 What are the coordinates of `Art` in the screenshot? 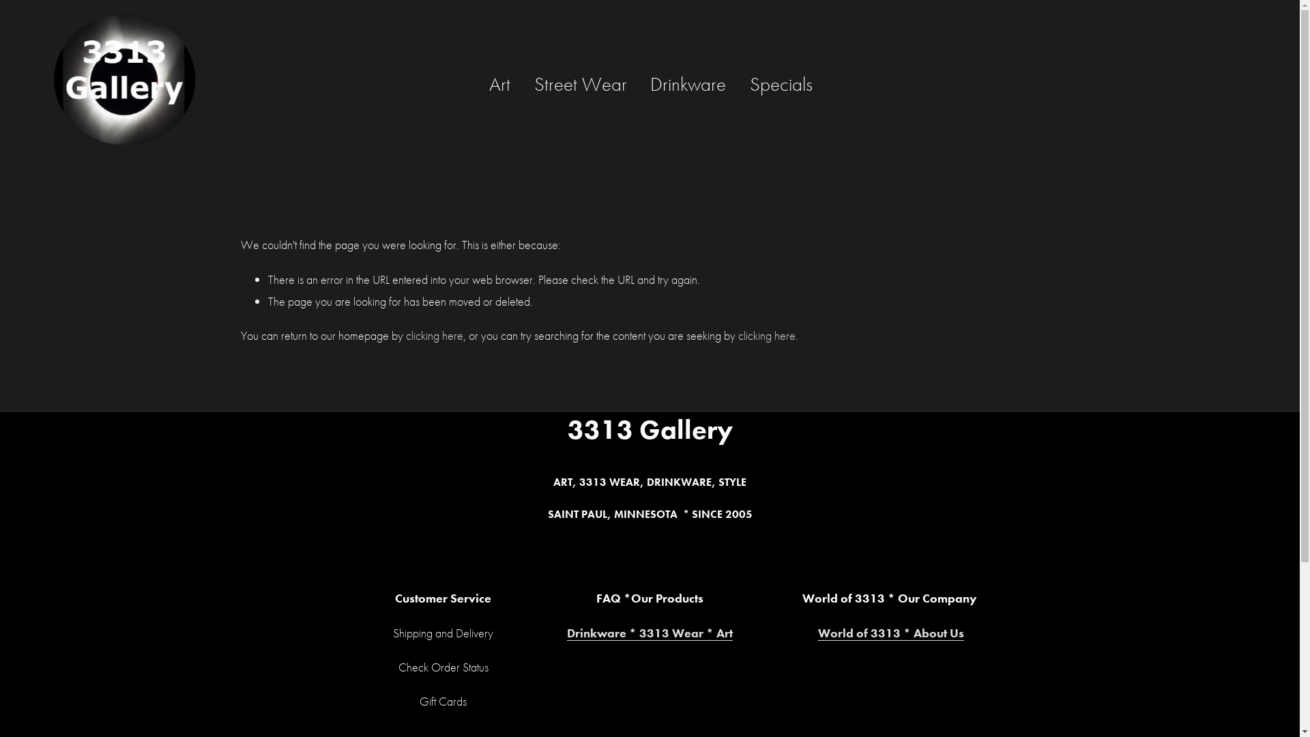 It's located at (499, 85).